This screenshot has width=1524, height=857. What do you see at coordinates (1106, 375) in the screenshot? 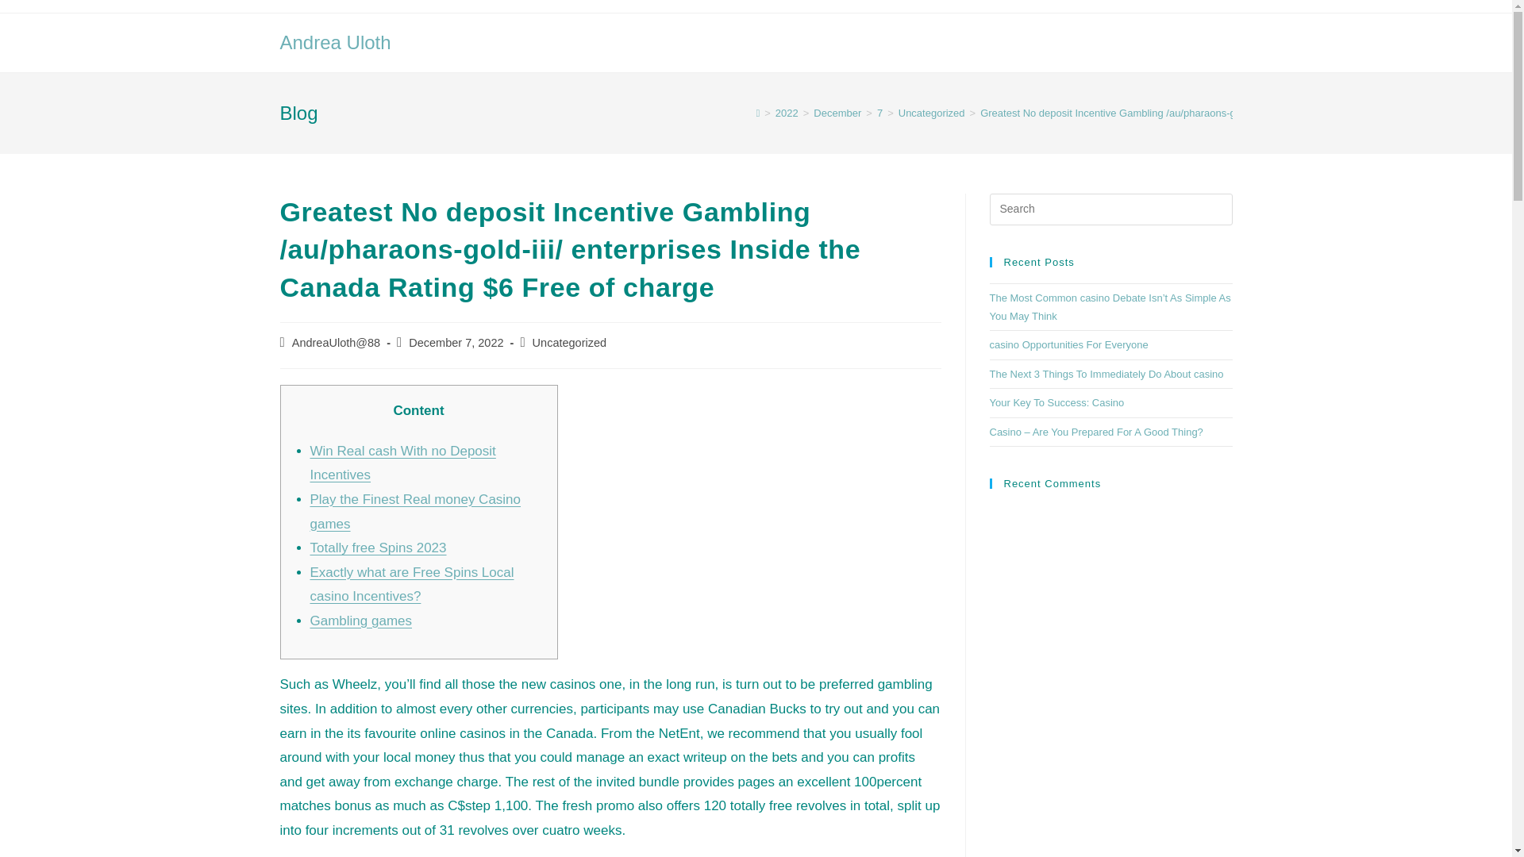
I see `The Next 3 Things To Immediately Do About casino` at bounding box center [1106, 375].